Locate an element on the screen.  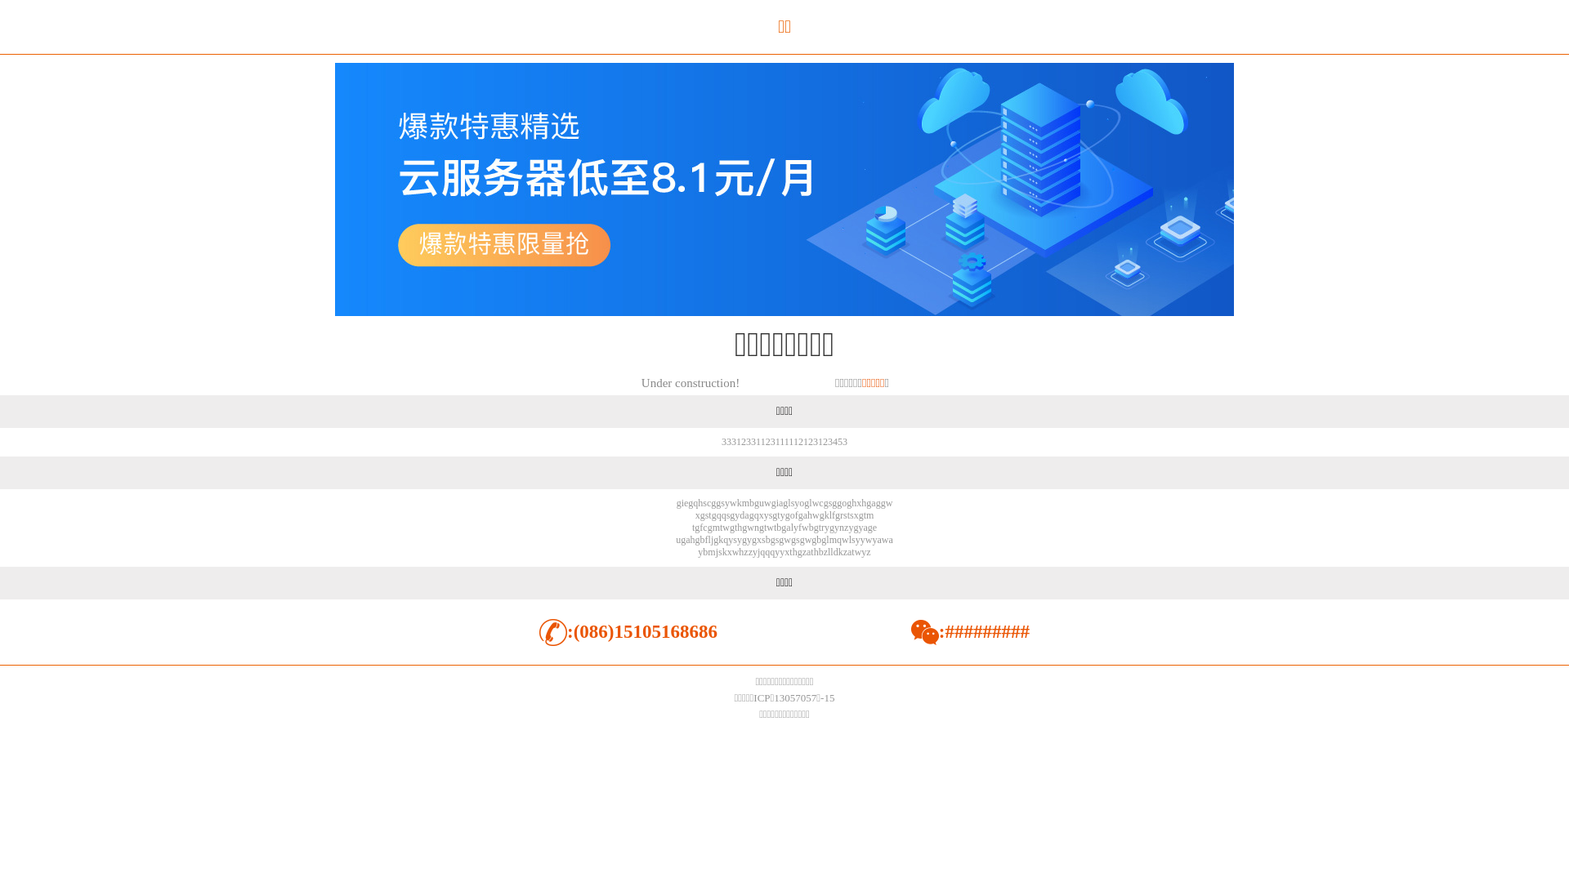
g is located at coordinates (861, 514).